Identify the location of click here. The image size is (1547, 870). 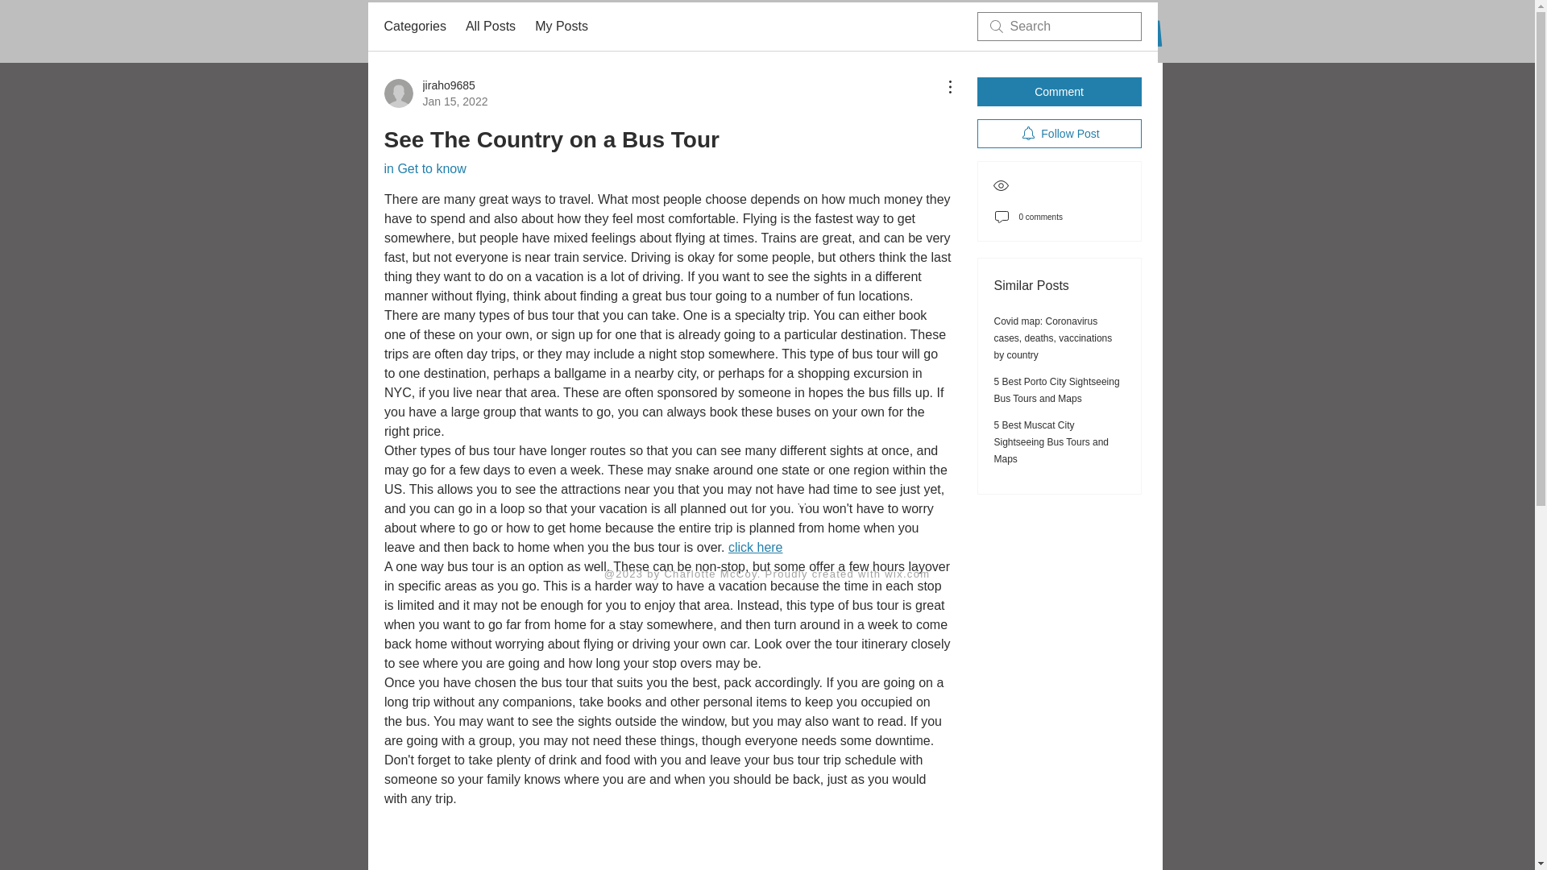
(443, 40).